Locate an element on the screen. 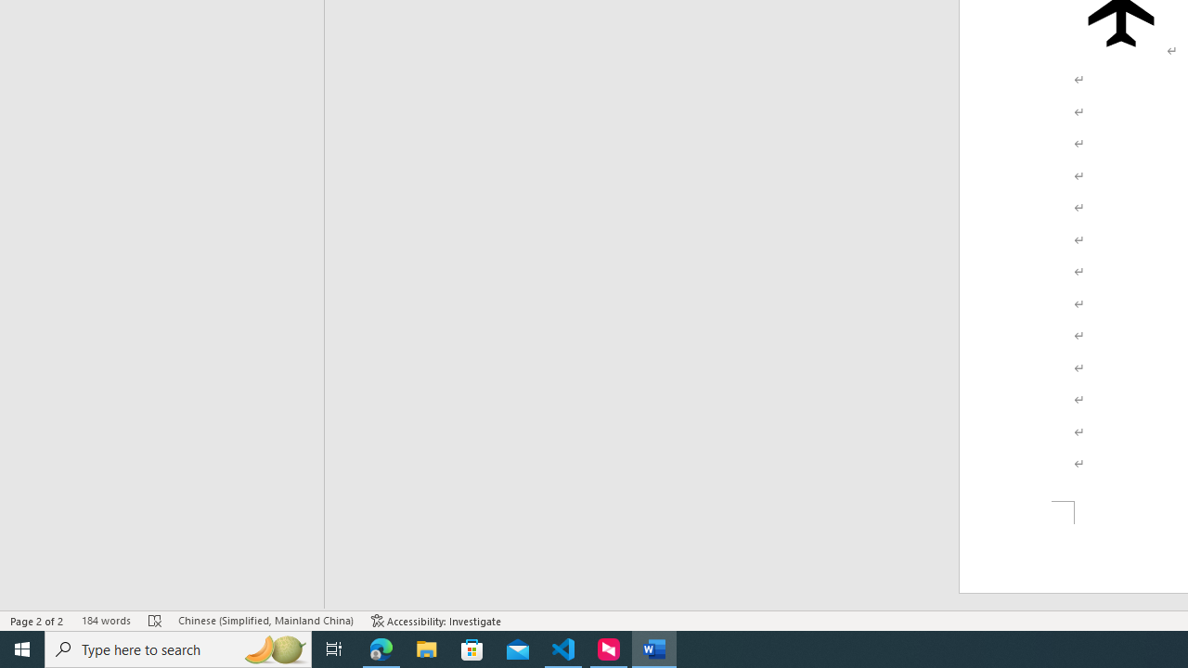 The width and height of the screenshot is (1188, 668). Word Count 184 words is located at coordinates (106, 620).